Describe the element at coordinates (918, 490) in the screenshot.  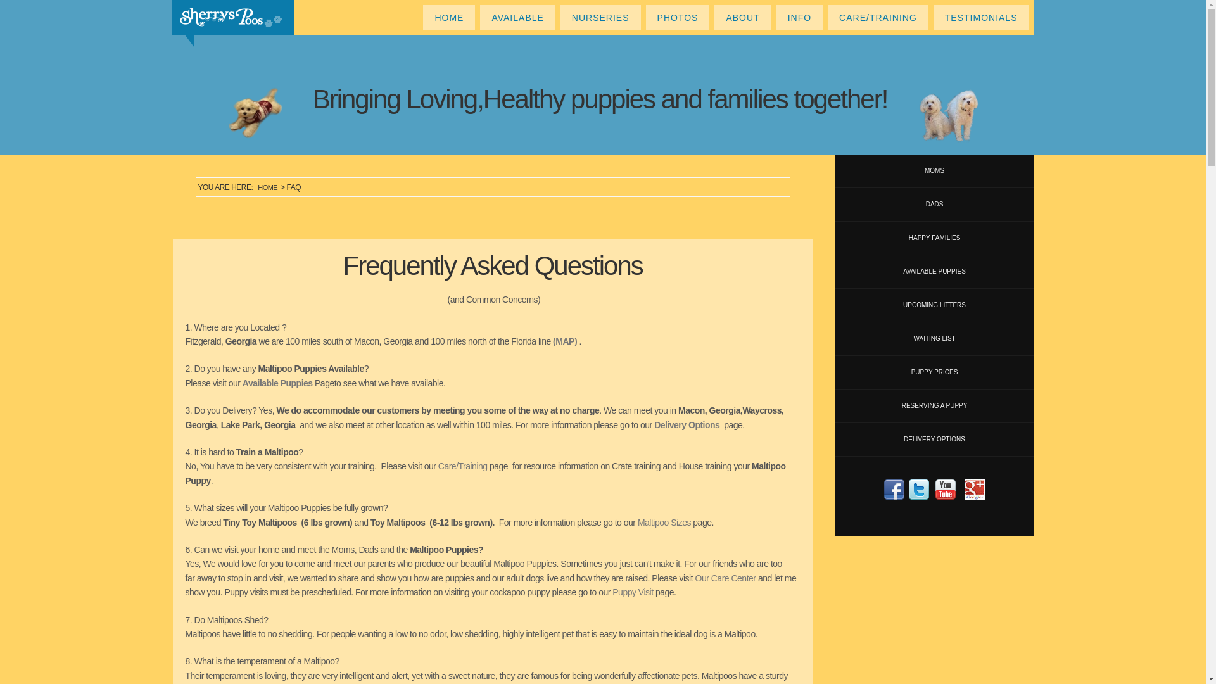
I see `Follow Us On Twitter` at that location.